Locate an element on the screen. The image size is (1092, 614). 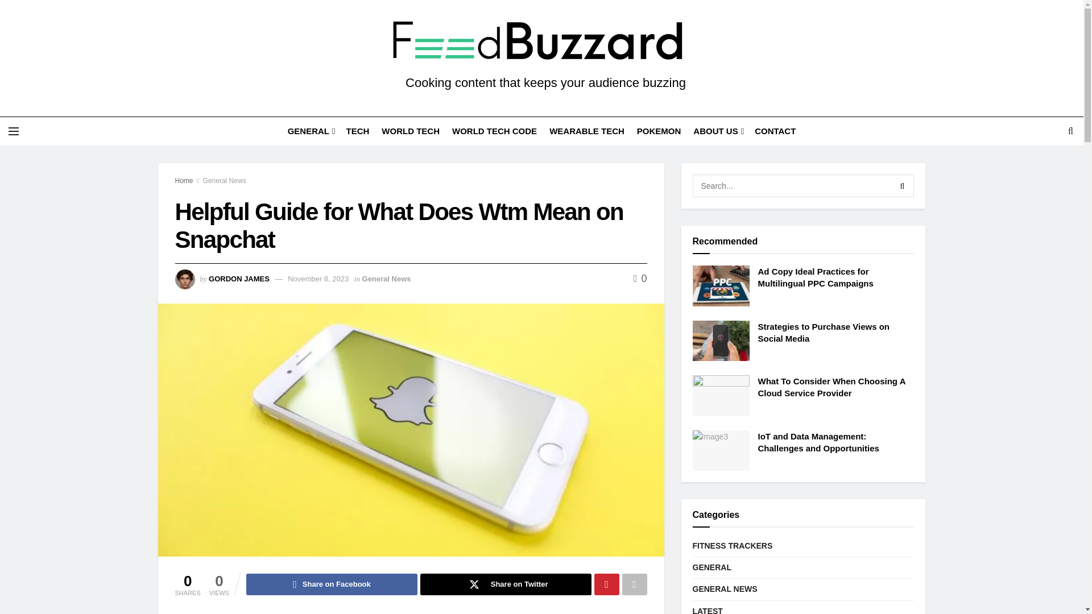
0 is located at coordinates (640, 279).